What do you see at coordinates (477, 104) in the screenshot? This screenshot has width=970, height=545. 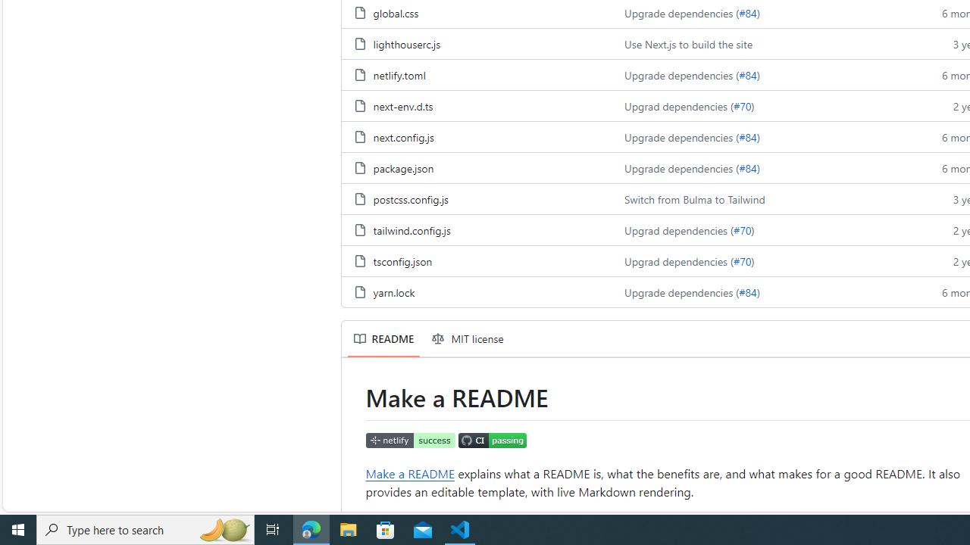 I see `next-env.d.ts, (File)` at bounding box center [477, 104].